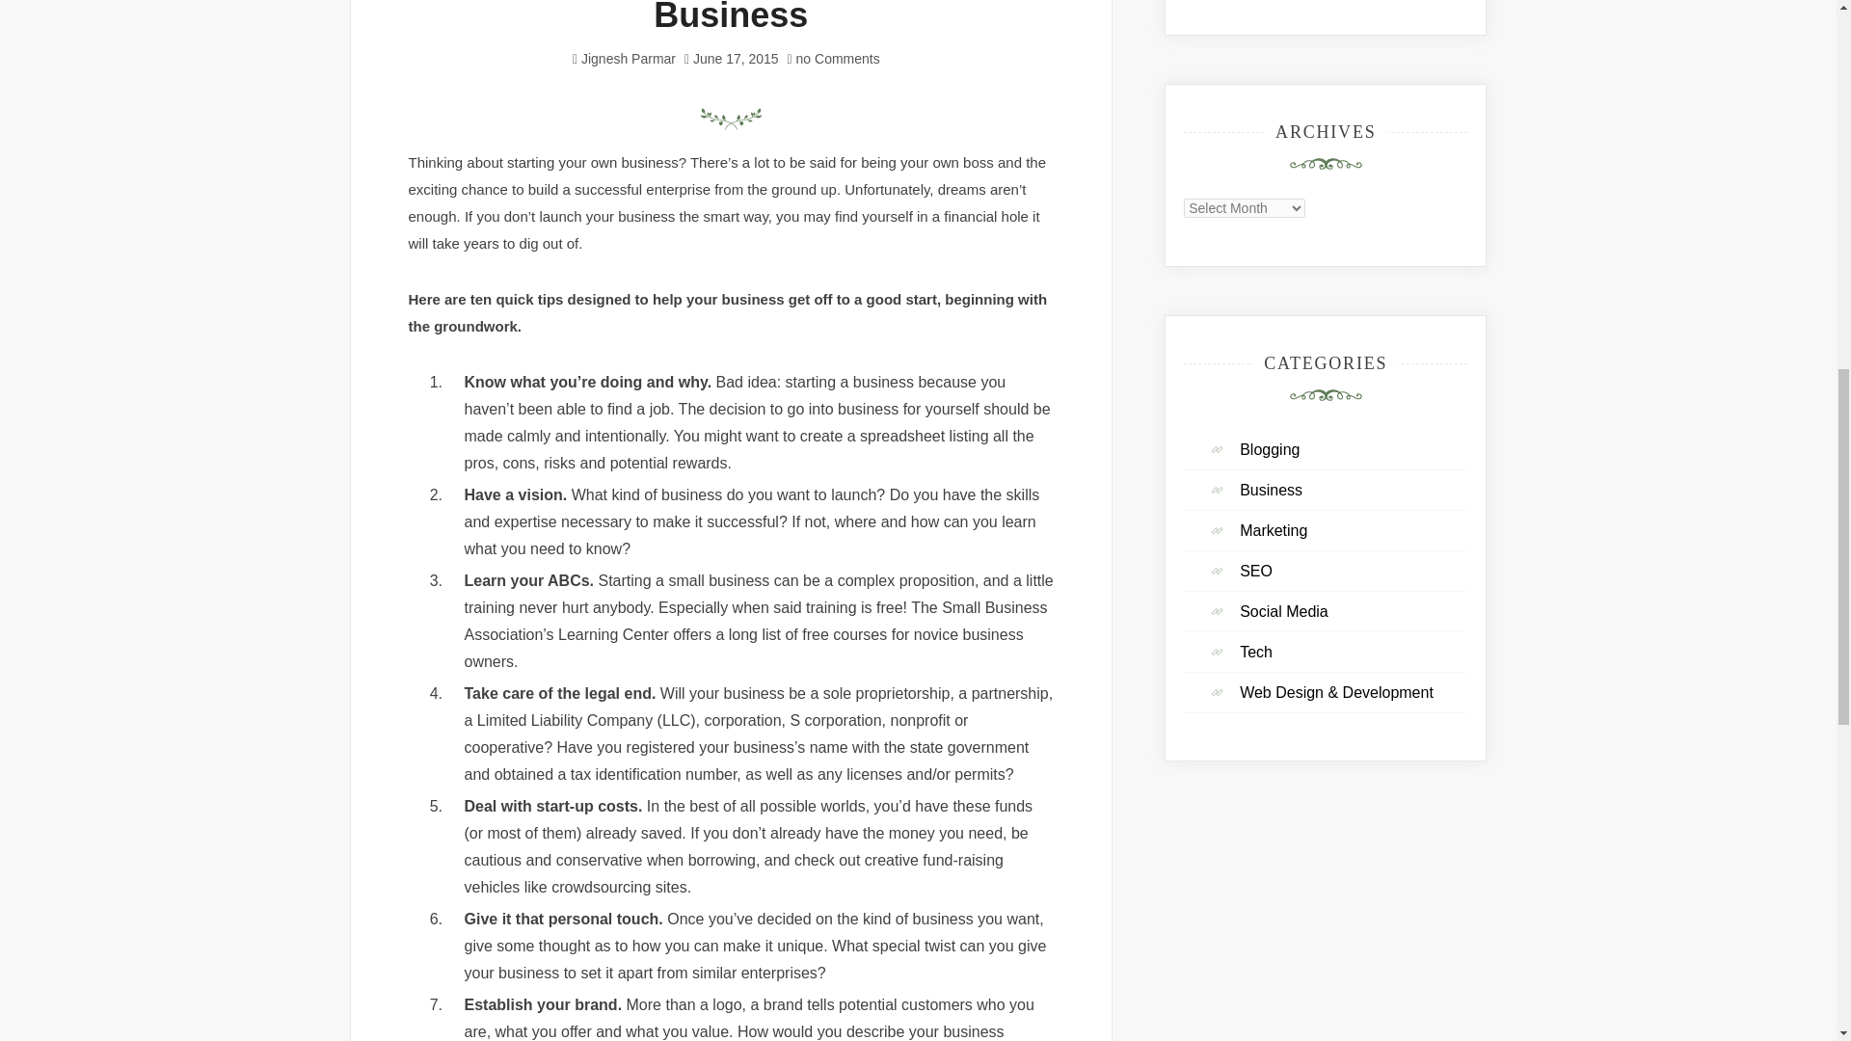 The width and height of the screenshot is (1851, 1041). What do you see at coordinates (731, 16) in the screenshot?
I see `10 Quick Tips to Launching Your Small Business` at bounding box center [731, 16].